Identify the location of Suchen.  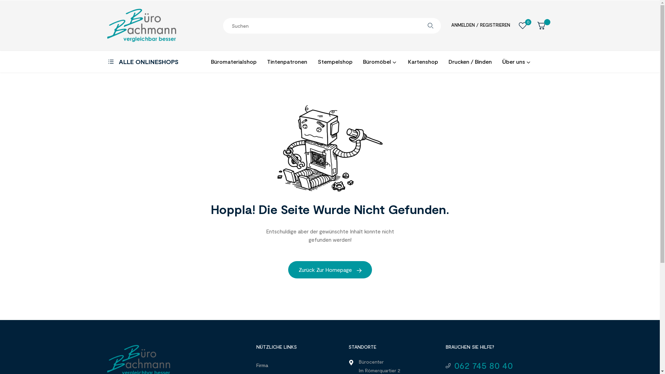
(431, 26).